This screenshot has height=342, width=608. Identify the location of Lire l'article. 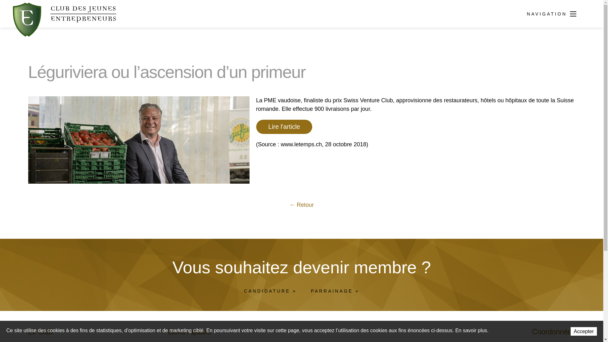
(284, 127).